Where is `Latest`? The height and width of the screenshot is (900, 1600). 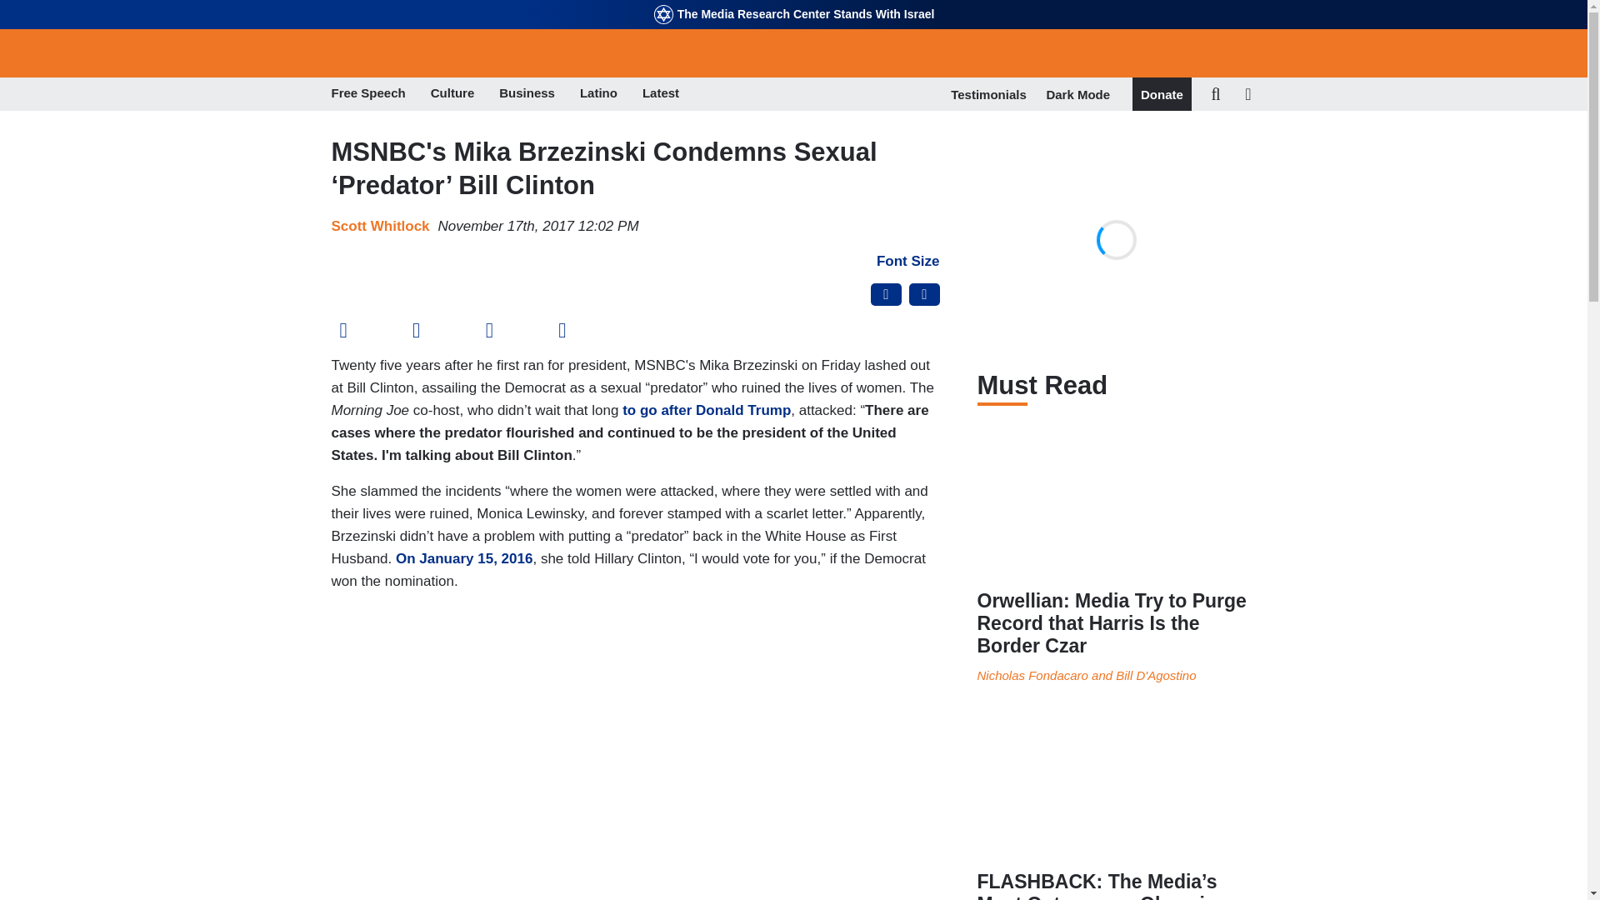 Latest is located at coordinates (660, 94).